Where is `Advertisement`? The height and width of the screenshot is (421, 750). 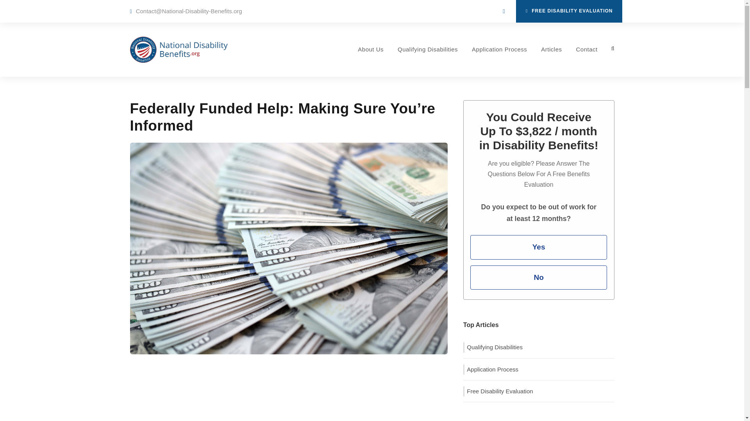
Advertisement is located at coordinates (289, 391).